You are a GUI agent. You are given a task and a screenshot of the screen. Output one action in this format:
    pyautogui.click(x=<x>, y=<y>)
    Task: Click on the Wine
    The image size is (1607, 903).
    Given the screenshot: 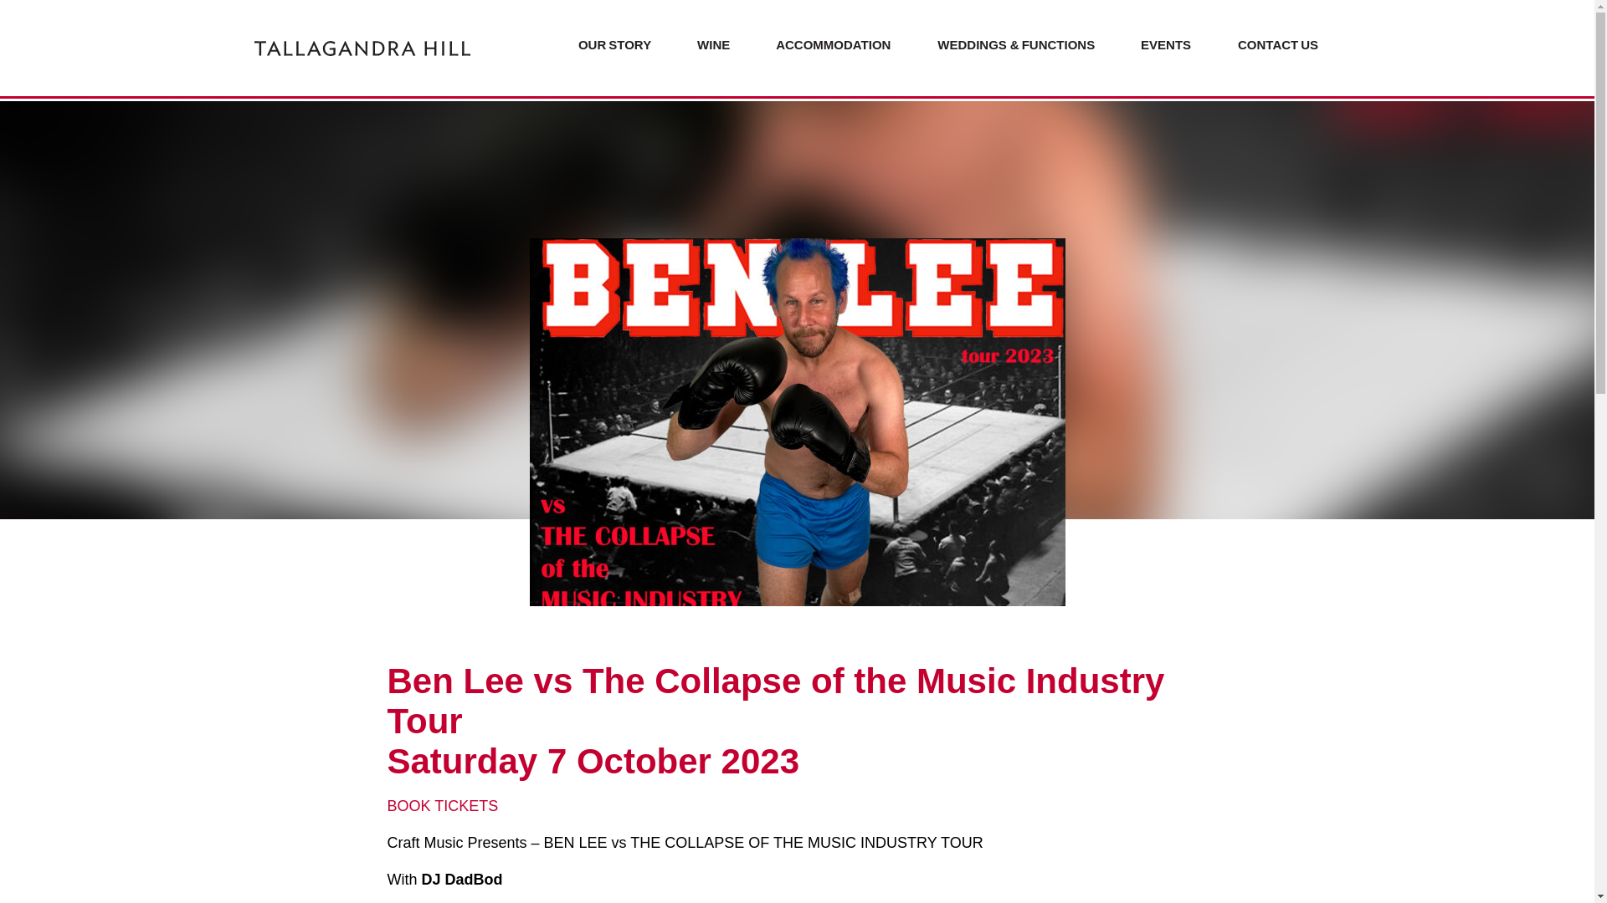 What is the action you would take?
    pyautogui.click(x=713, y=44)
    